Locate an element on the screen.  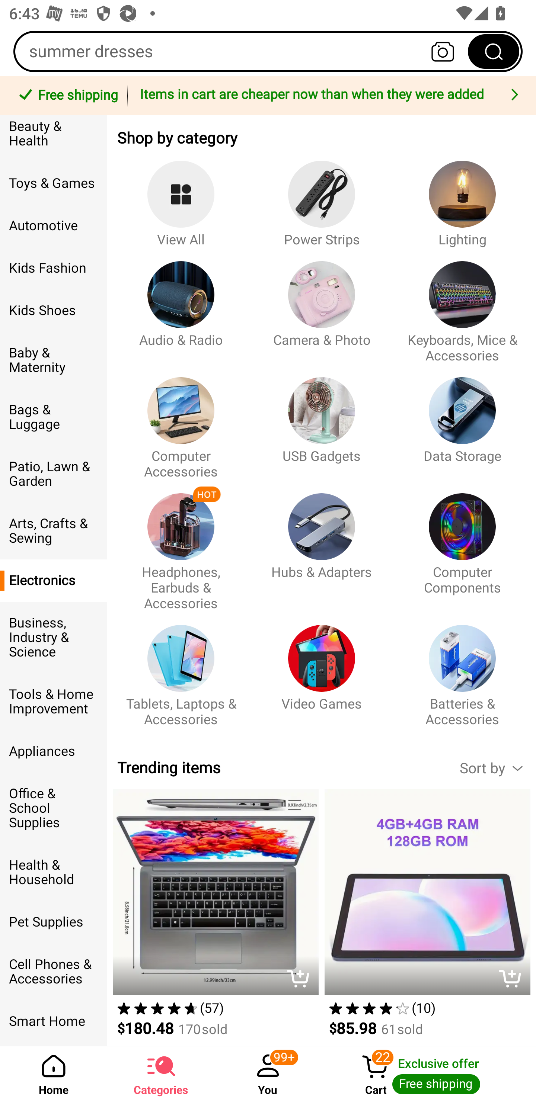
Toys & Games is located at coordinates (54, 183).